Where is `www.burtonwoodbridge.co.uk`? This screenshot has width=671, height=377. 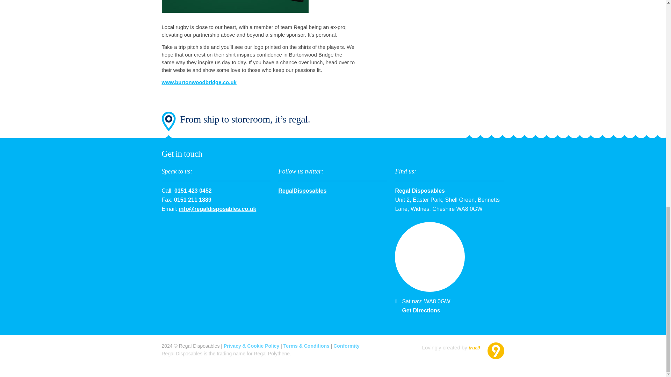 www.burtonwoodbridge.co.uk is located at coordinates (199, 82).